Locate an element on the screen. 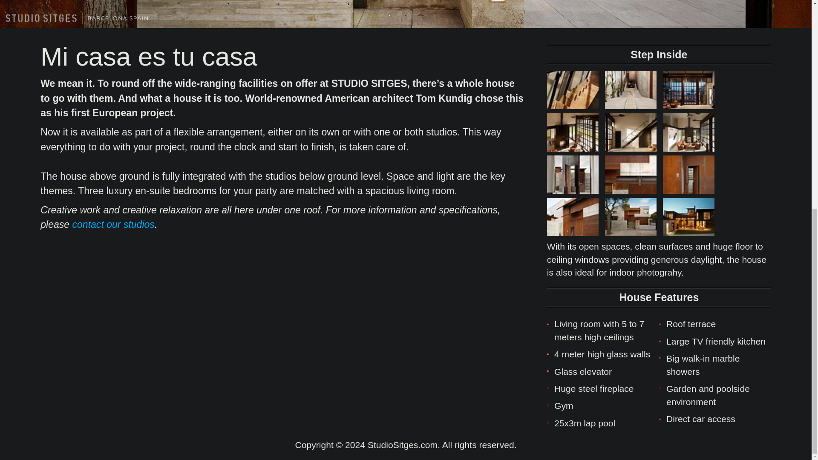  contact our studios is located at coordinates (113, 224).